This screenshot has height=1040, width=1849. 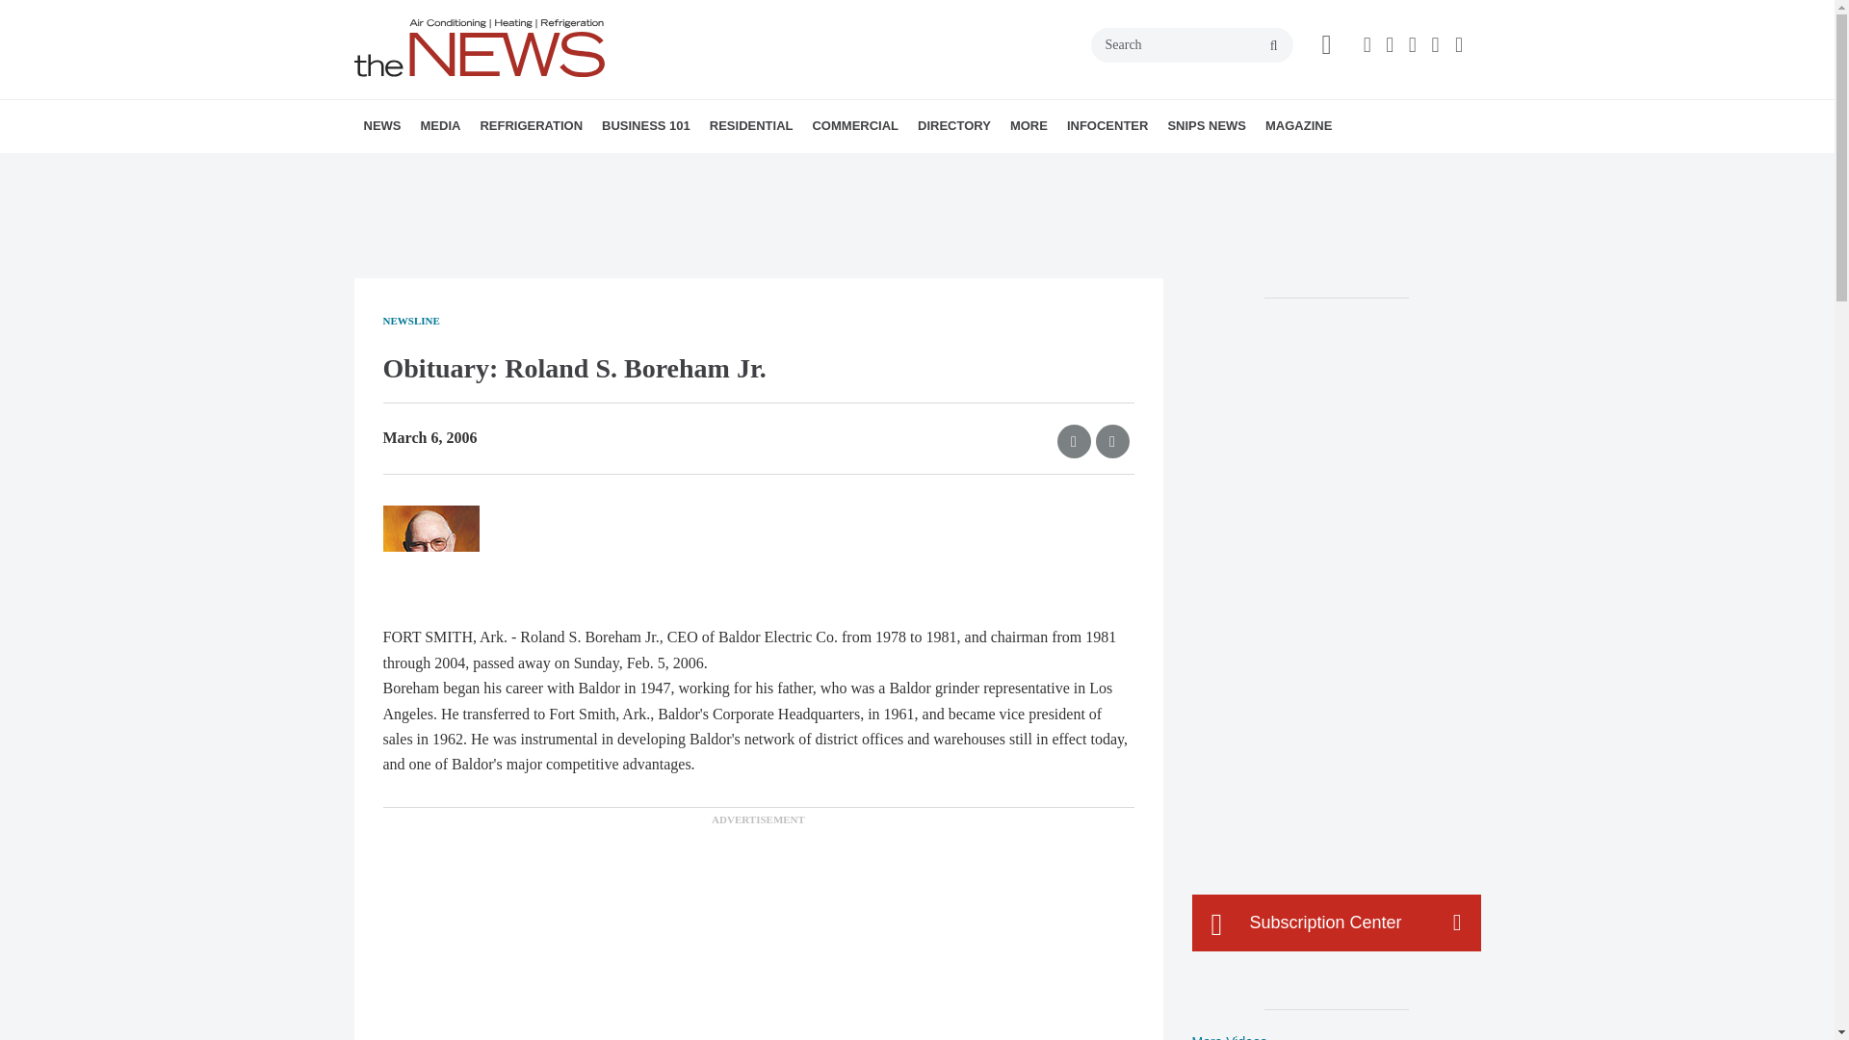 What do you see at coordinates (497, 169) in the screenshot?
I see `HVAC DATA` at bounding box center [497, 169].